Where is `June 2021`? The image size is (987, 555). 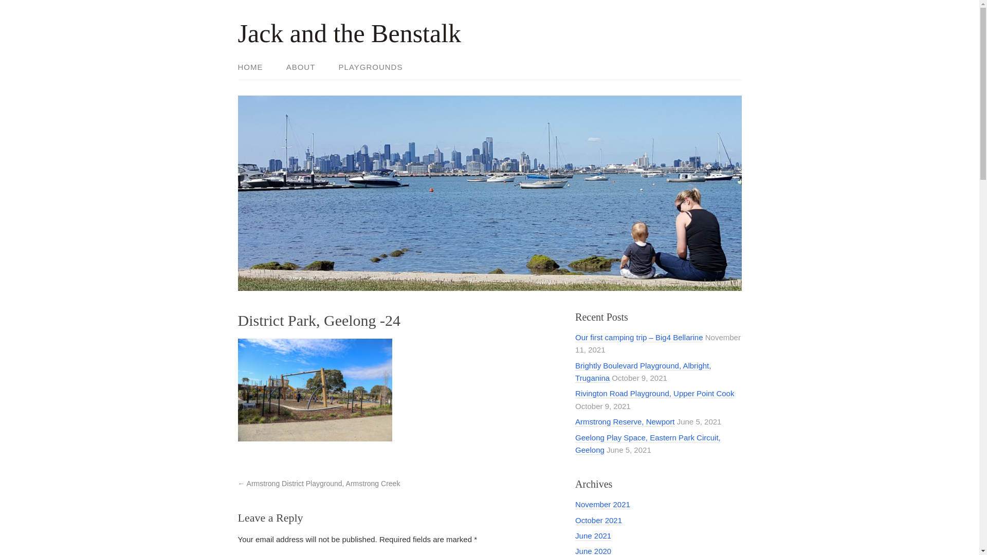 June 2021 is located at coordinates (593, 536).